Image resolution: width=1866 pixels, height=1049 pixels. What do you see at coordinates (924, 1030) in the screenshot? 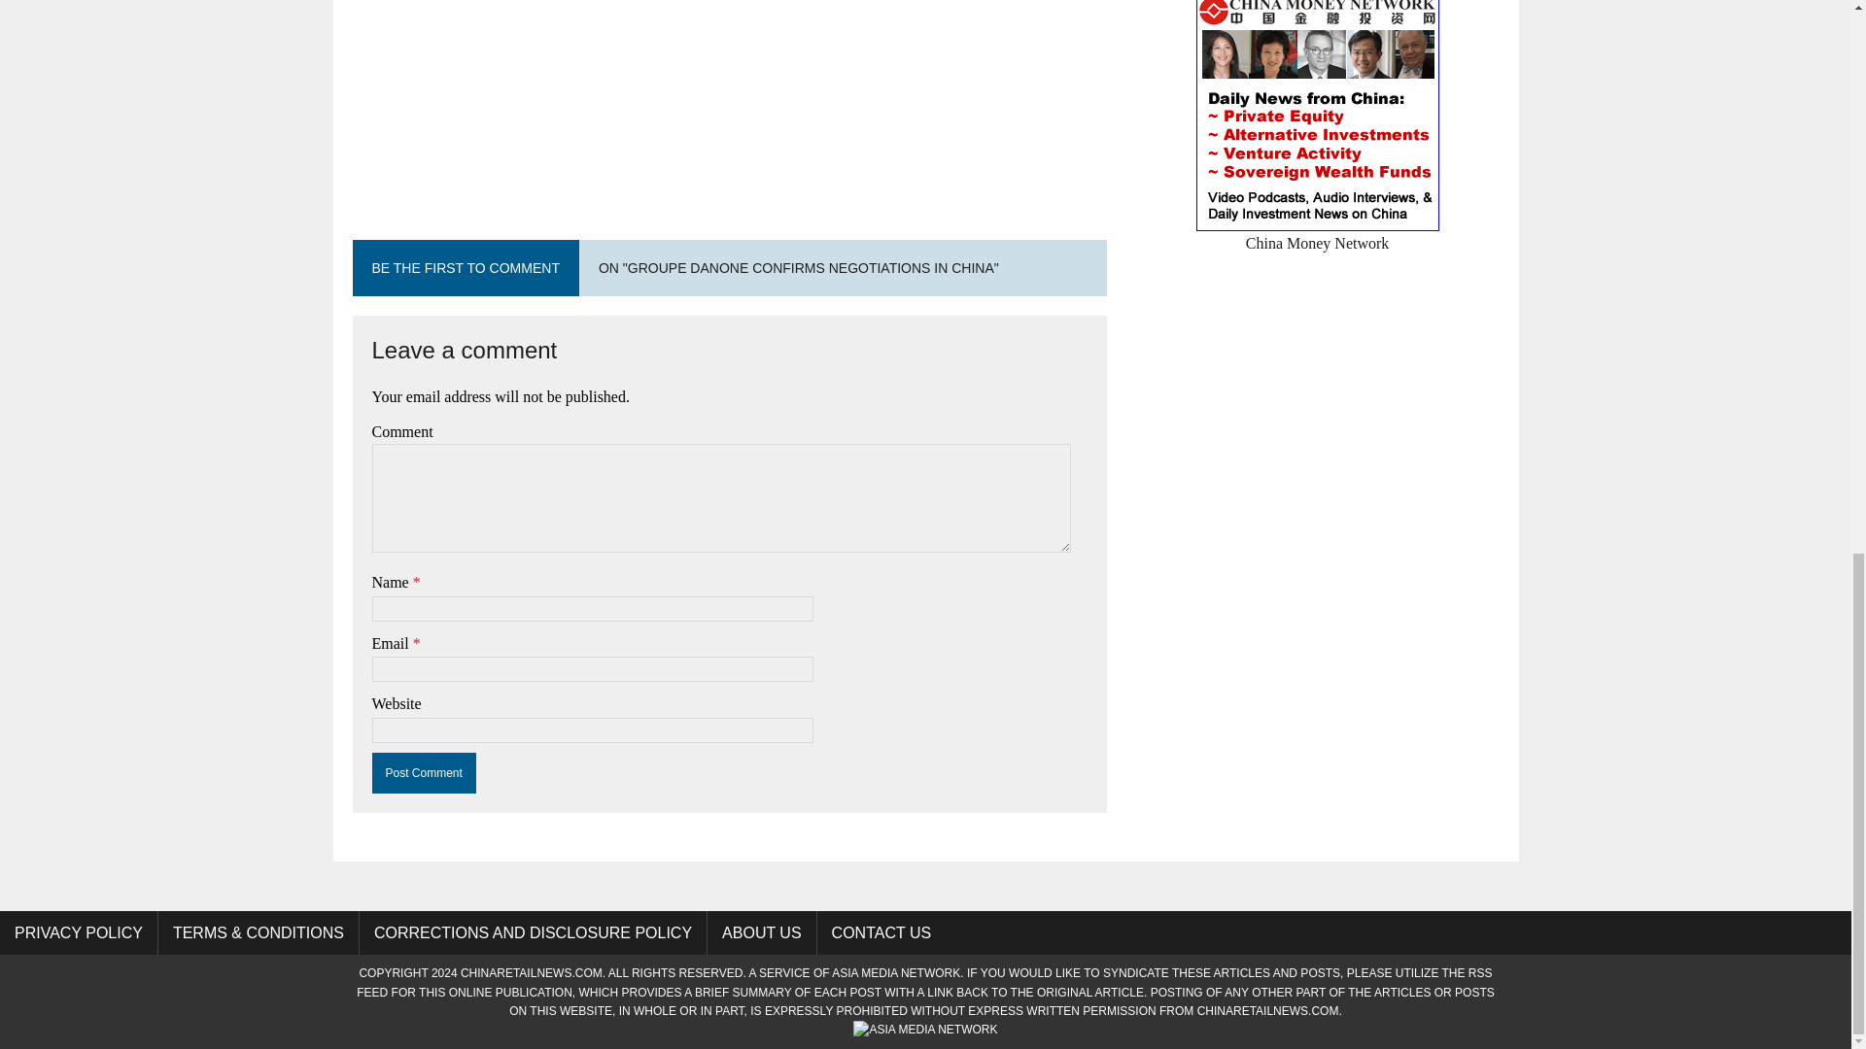
I see `Asia Media Network` at bounding box center [924, 1030].